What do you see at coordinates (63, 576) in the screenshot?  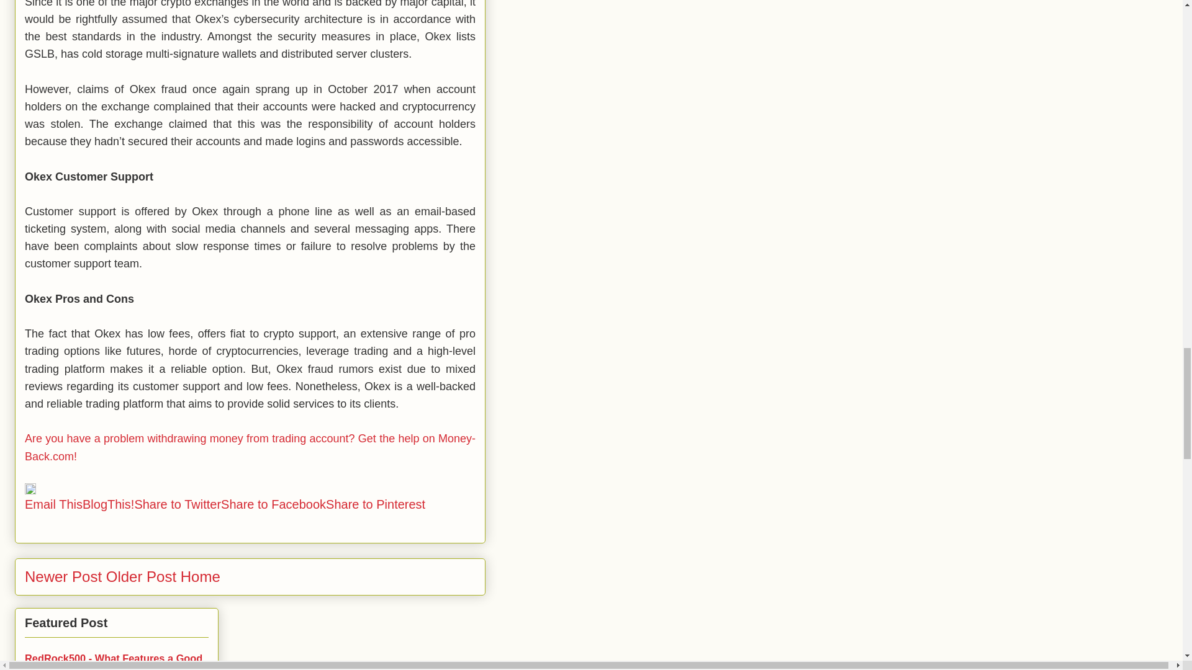 I see `Newer Post` at bounding box center [63, 576].